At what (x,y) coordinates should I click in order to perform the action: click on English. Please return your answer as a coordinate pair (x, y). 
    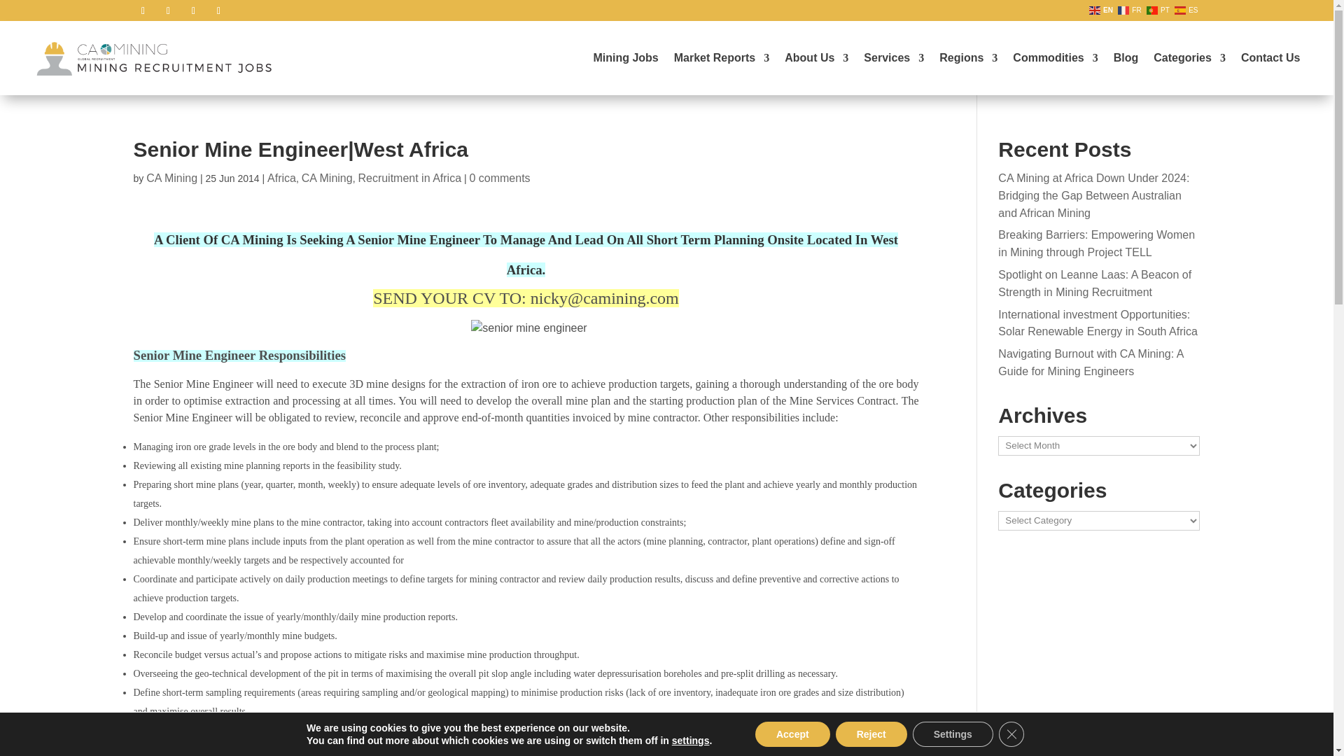
    Looking at the image, I should click on (1102, 9).